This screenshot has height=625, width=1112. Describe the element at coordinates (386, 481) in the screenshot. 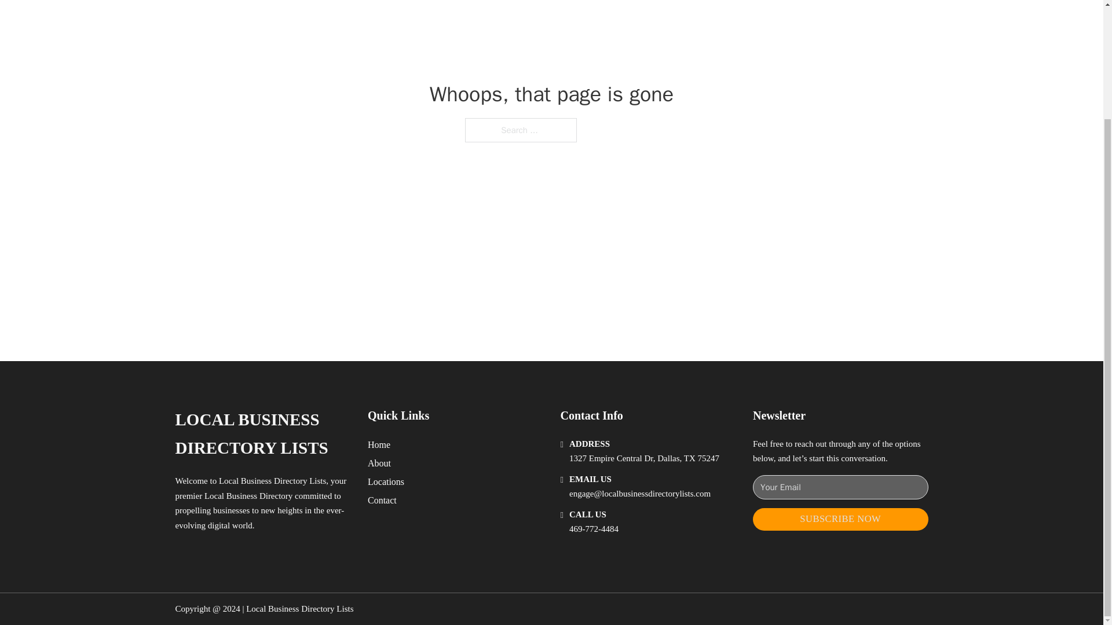

I see `Locations` at that location.